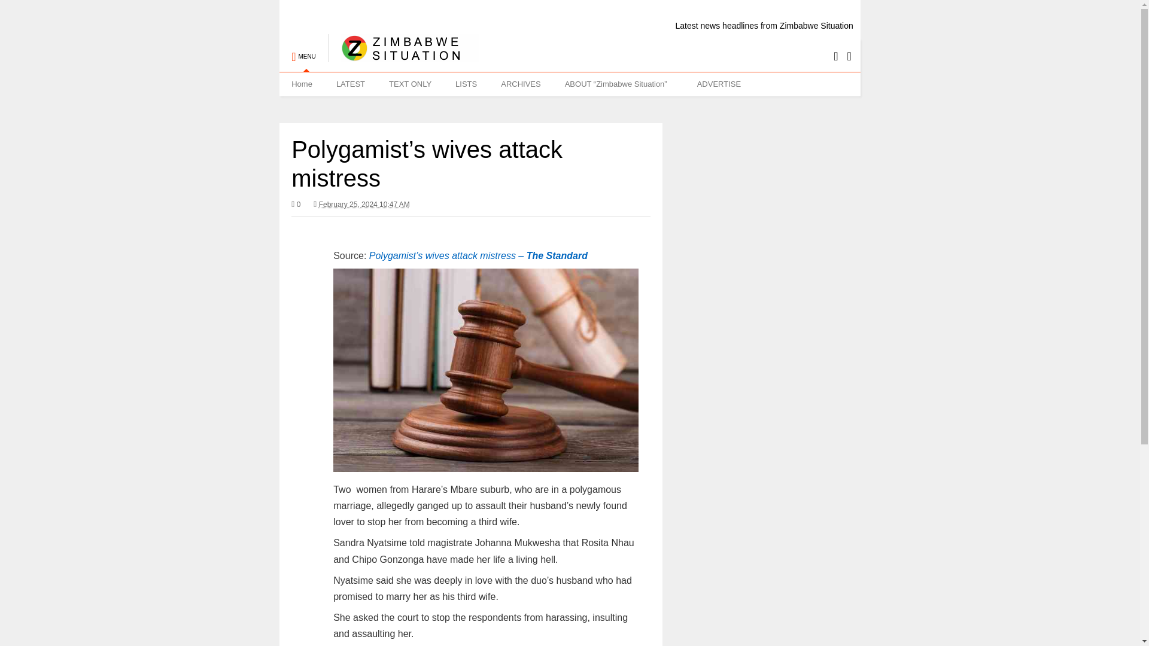 The image size is (1149, 646). Describe the element at coordinates (303, 51) in the screenshot. I see `MENU` at that location.